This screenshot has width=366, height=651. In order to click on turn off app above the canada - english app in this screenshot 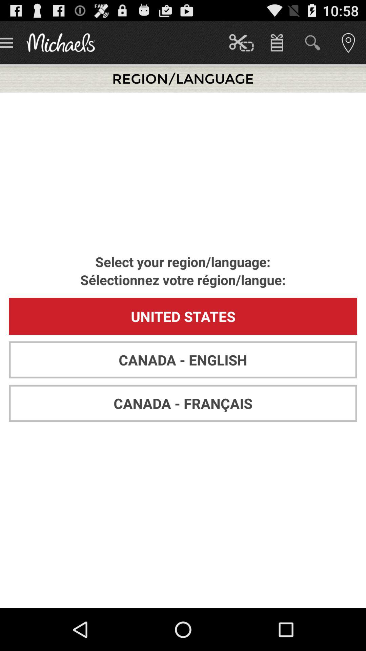, I will do `click(183, 316)`.